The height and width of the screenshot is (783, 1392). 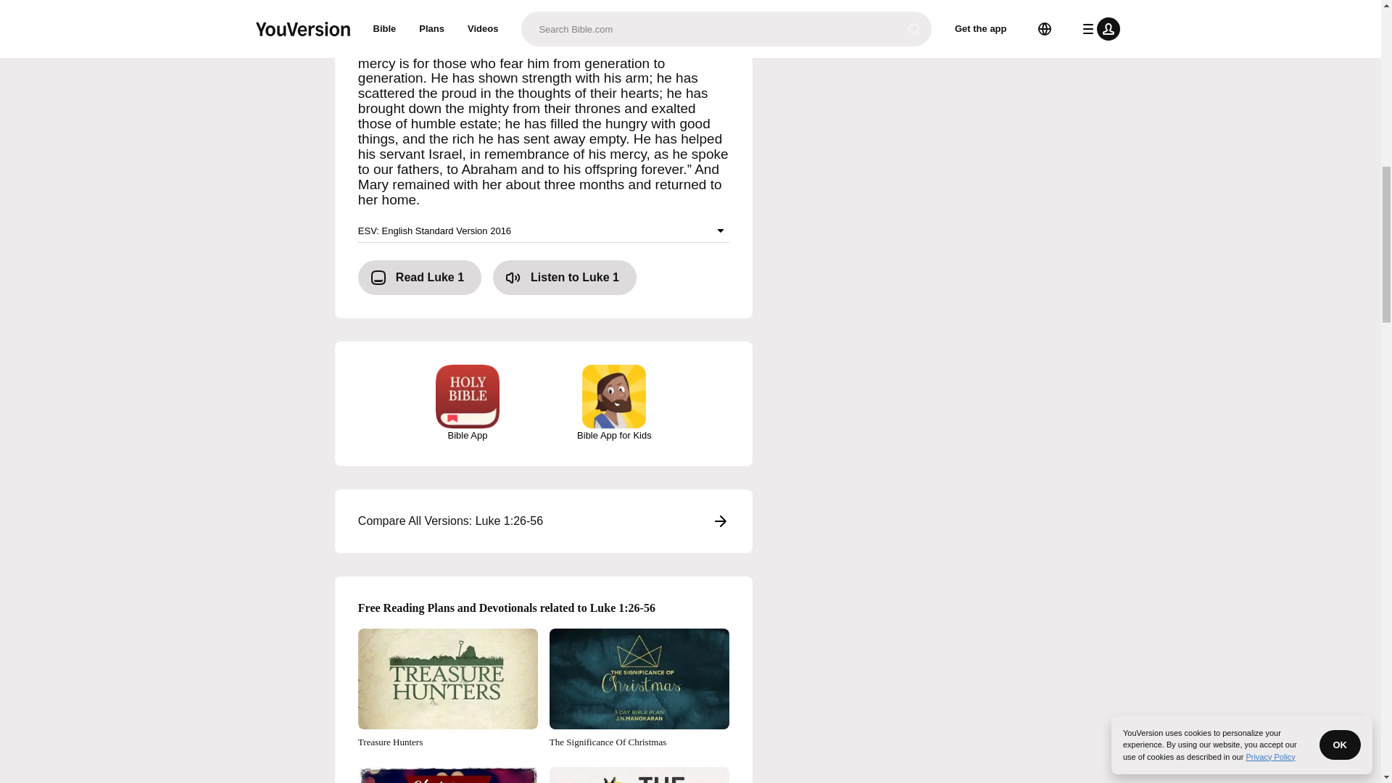 I want to click on Compare All Versions: Luke 1:26-56, so click(x=544, y=521).